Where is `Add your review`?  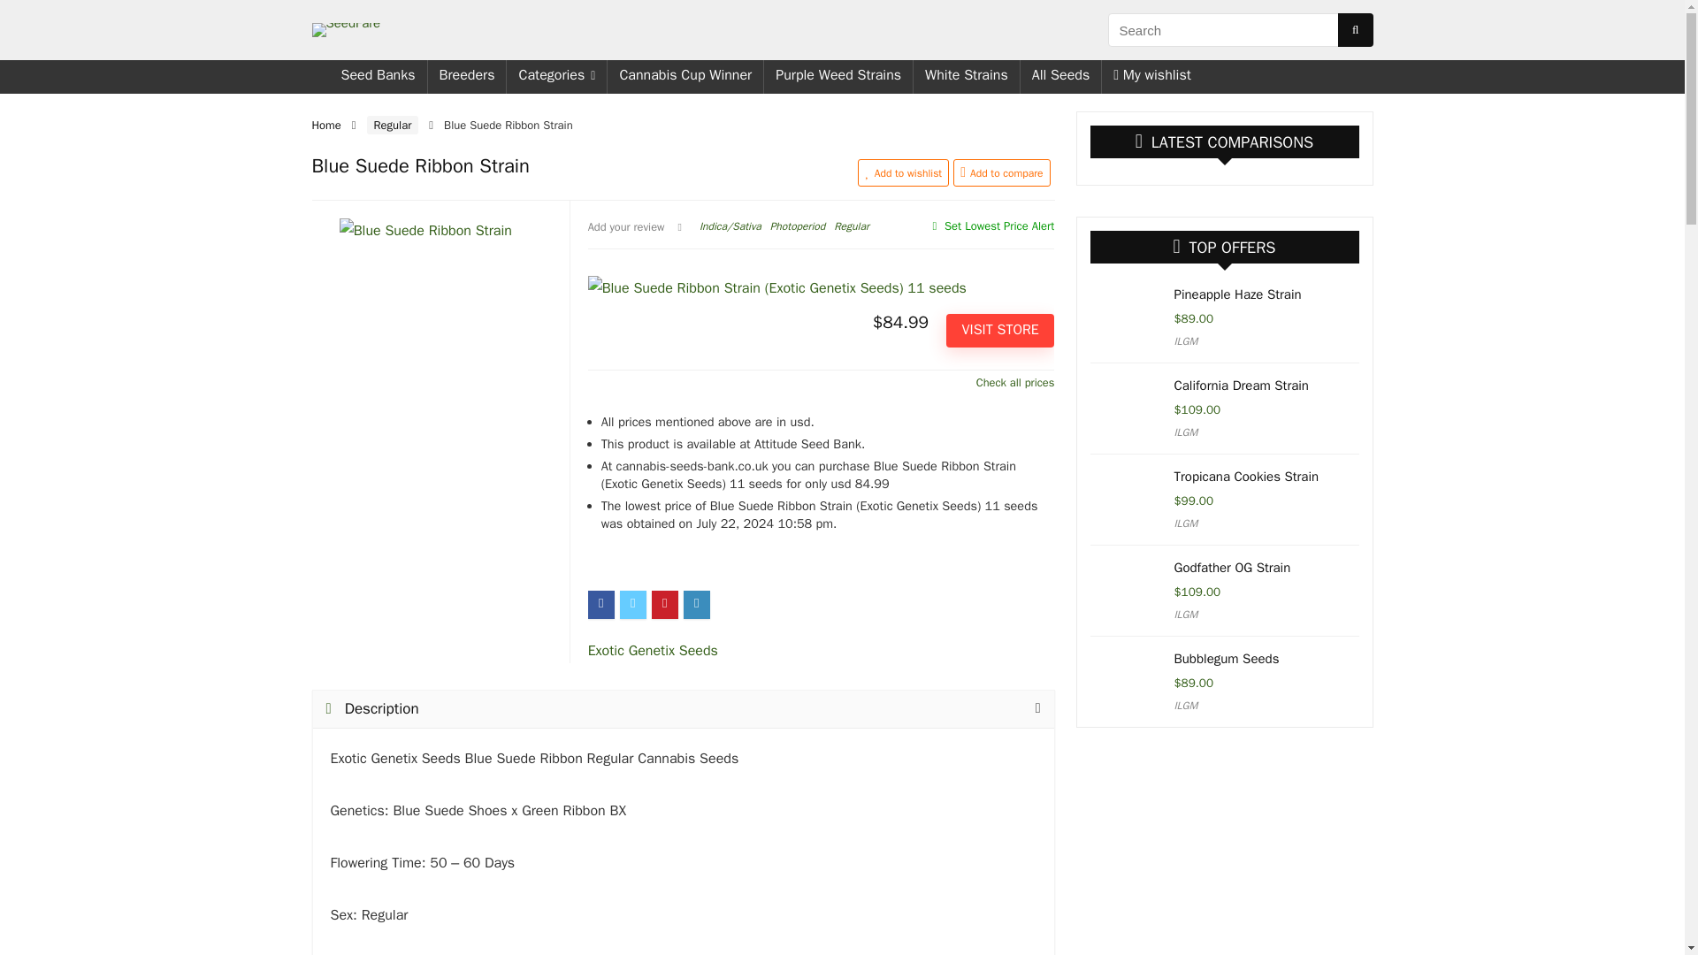
Add your review is located at coordinates (626, 226).